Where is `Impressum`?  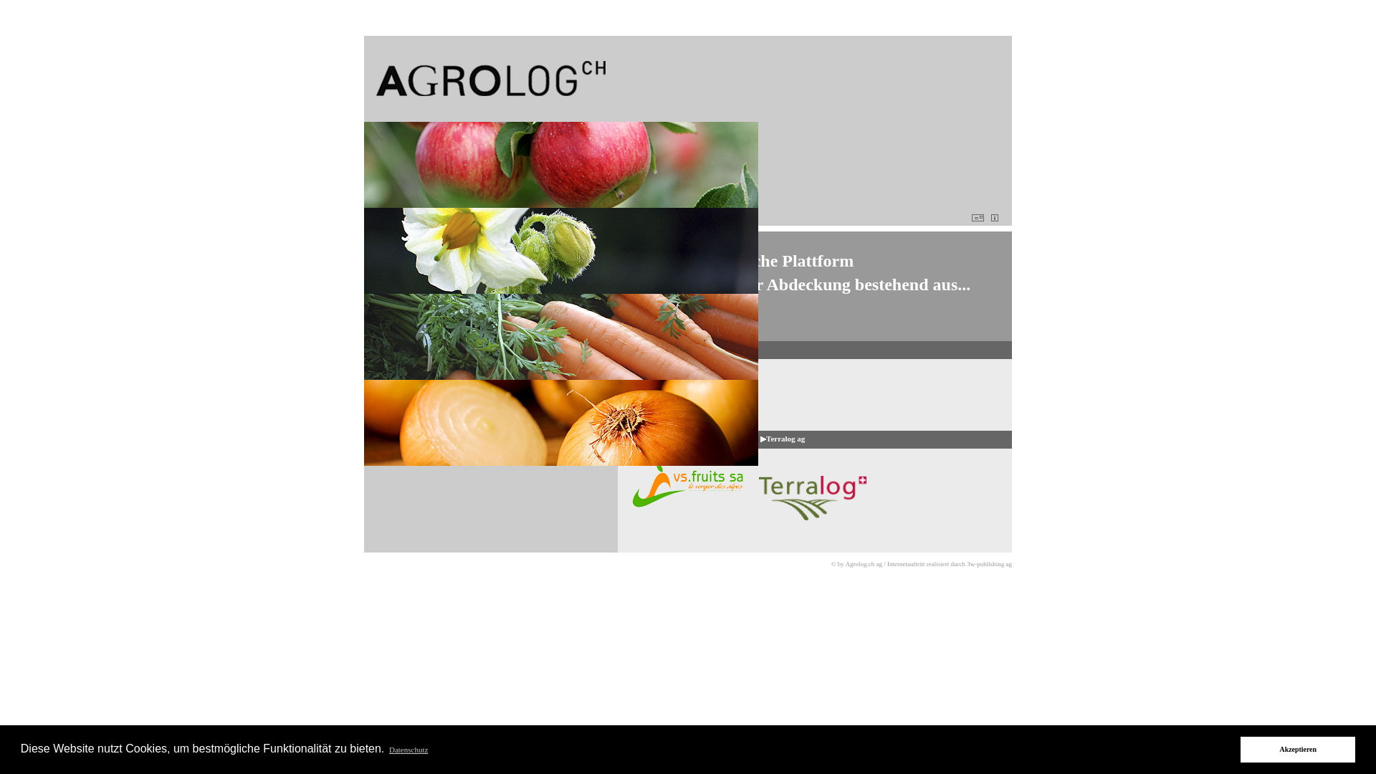
Impressum is located at coordinates (996, 216).